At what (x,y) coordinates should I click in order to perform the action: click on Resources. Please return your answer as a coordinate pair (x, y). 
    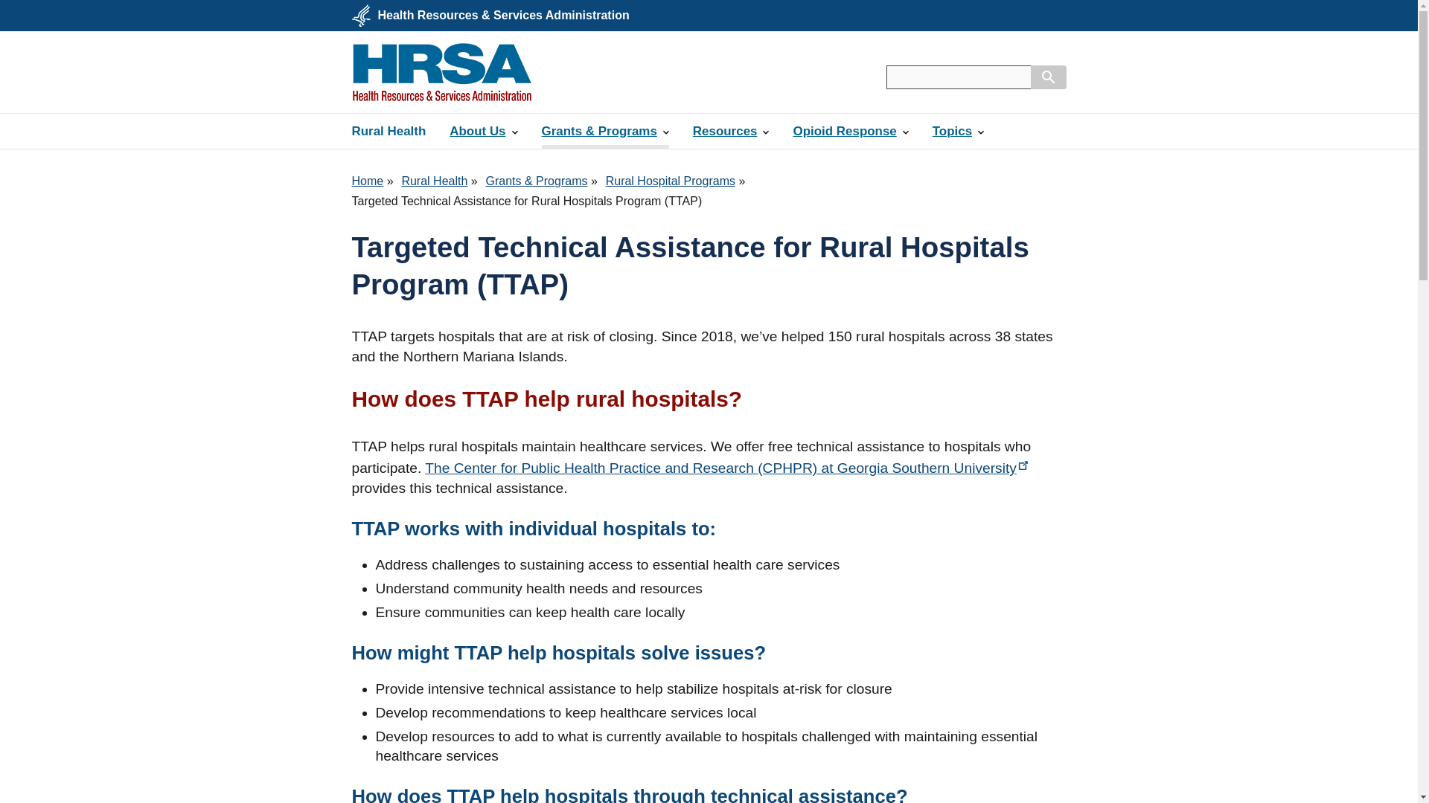
    Looking at the image, I should click on (731, 131).